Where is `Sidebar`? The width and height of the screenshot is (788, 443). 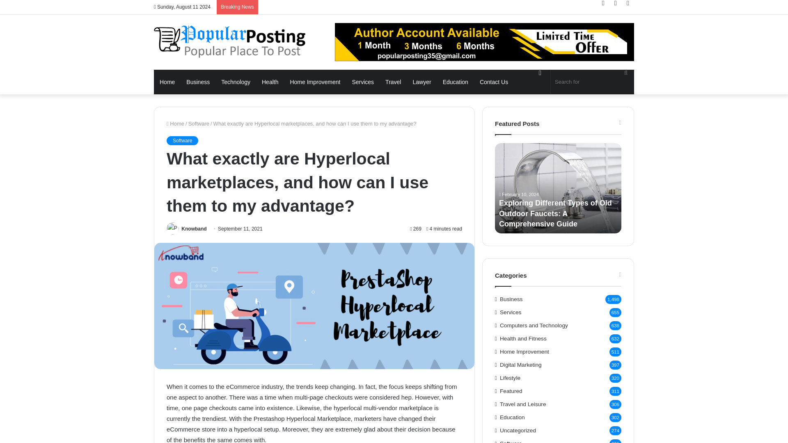
Sidebar is located at coordinates (628, 3).